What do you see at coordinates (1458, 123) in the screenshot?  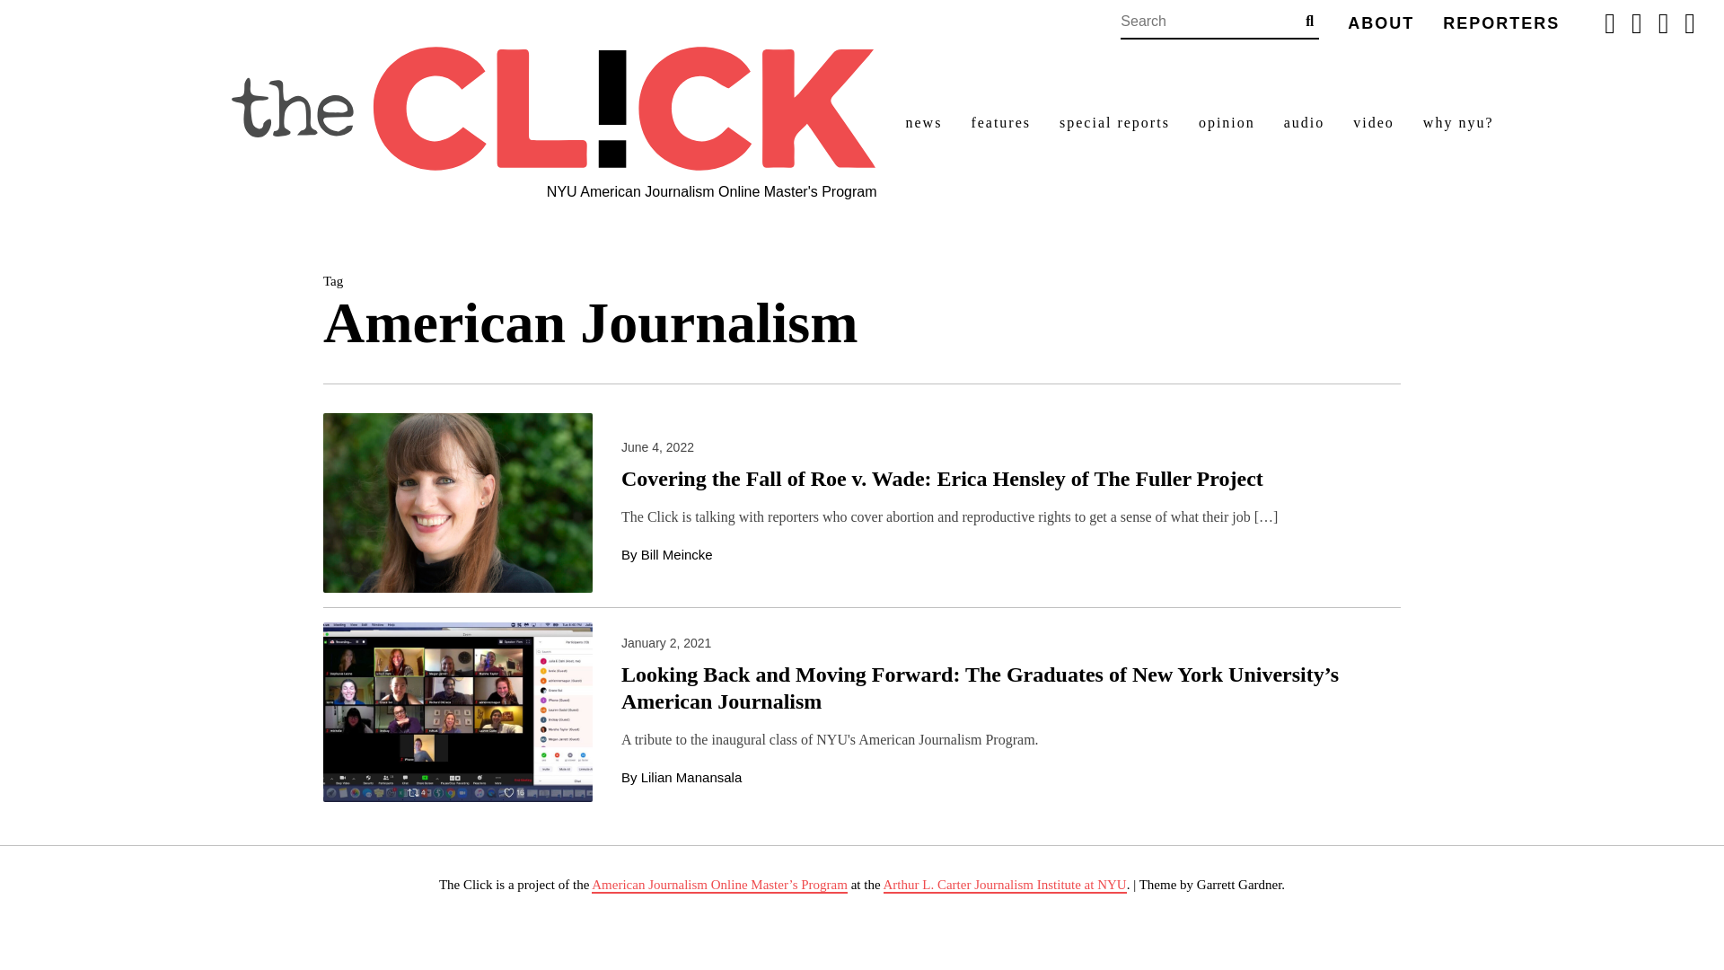 I see `why nyu?` at bounding box center [1458, 123].